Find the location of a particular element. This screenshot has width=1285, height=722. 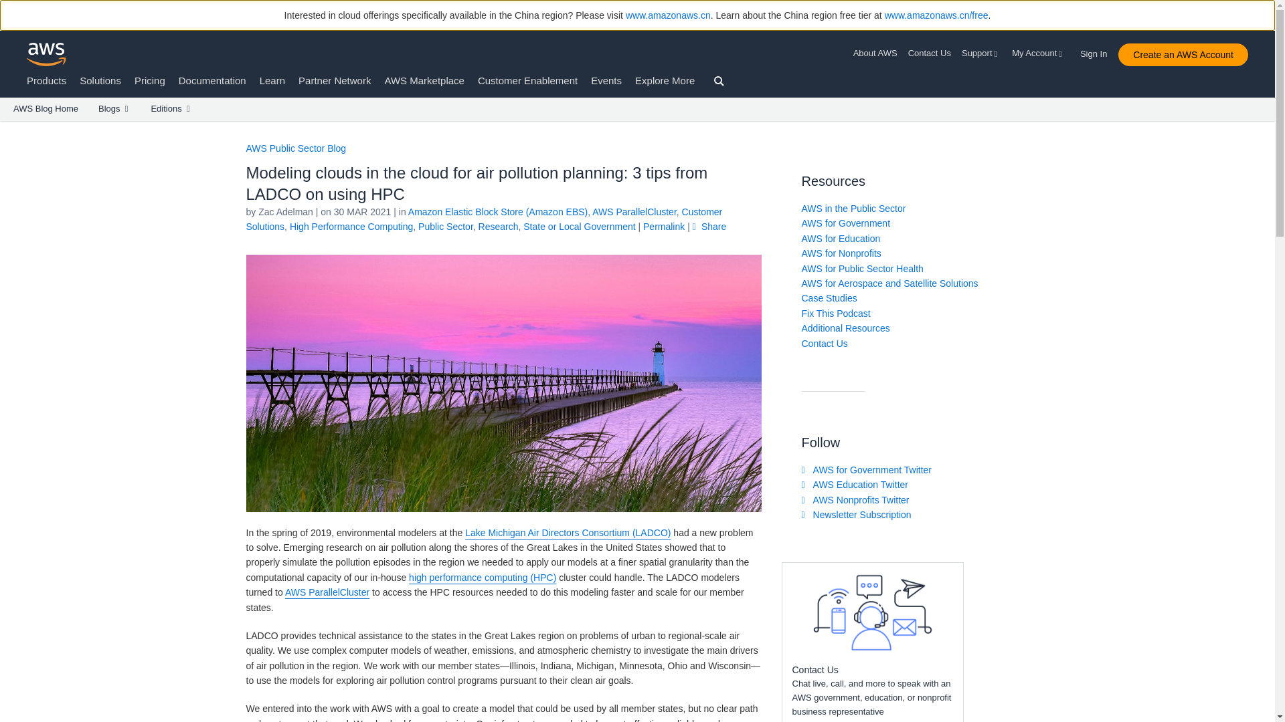

View all posts in Customer Solutions is located at coordinates (485, 219).